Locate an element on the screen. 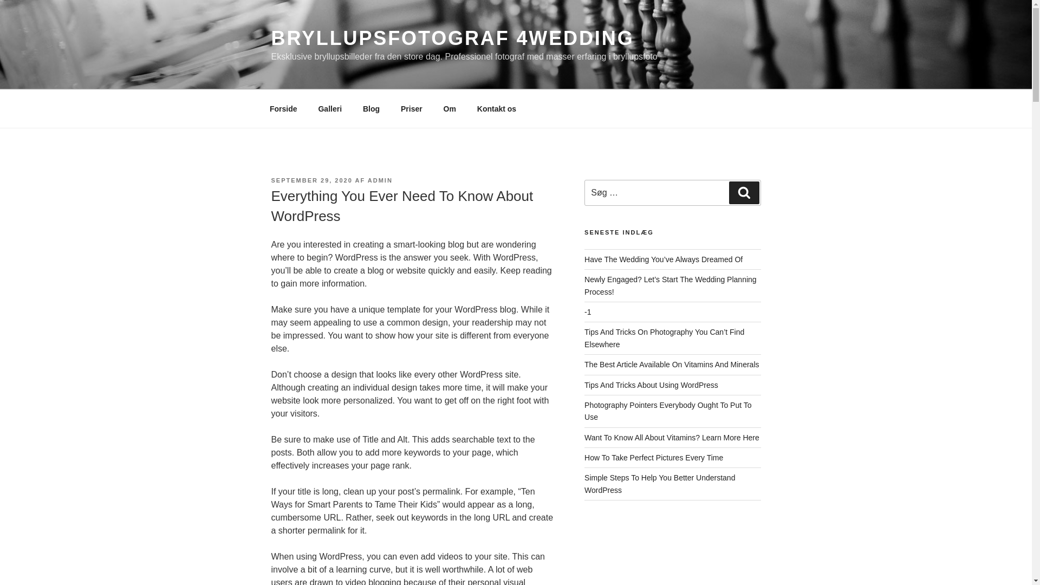 The height and width of the screenshot is (585, 1040). ADMIN is located at coordinates (380, 180).